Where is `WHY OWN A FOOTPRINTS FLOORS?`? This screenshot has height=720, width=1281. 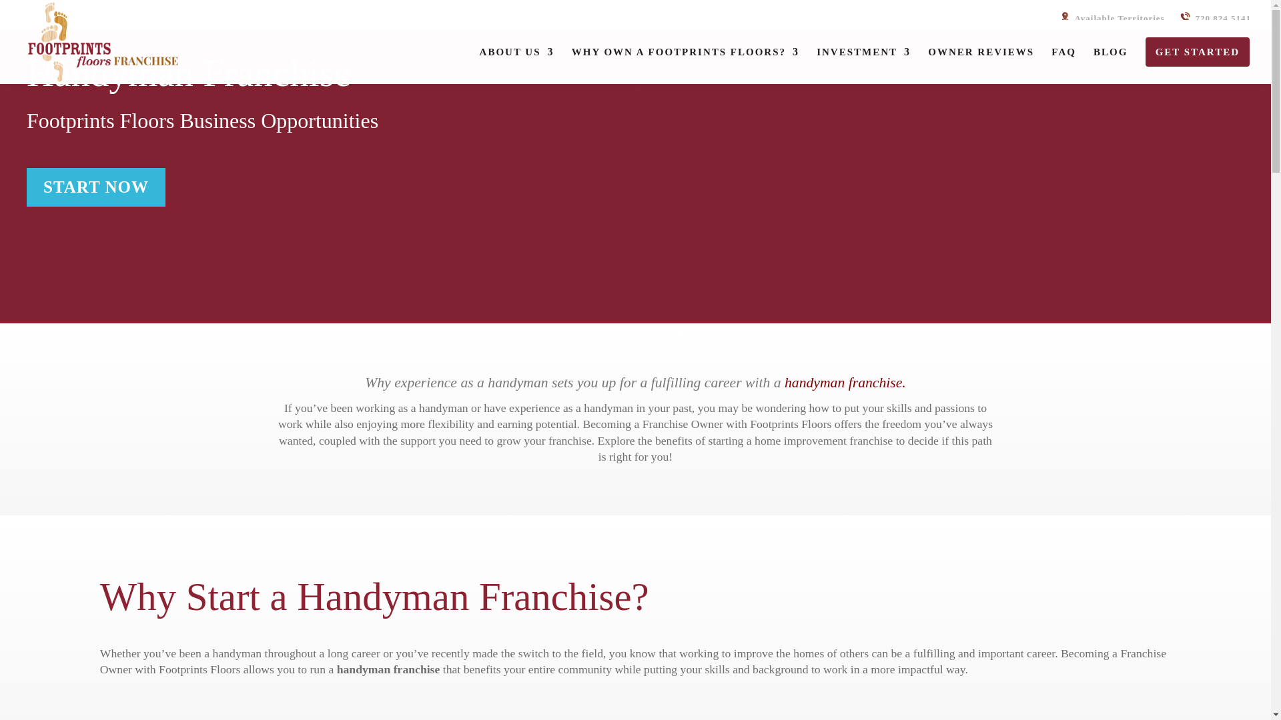 WHY OWN A FOOTPRINTS FLOORS? is located at coordinates (685, 61).